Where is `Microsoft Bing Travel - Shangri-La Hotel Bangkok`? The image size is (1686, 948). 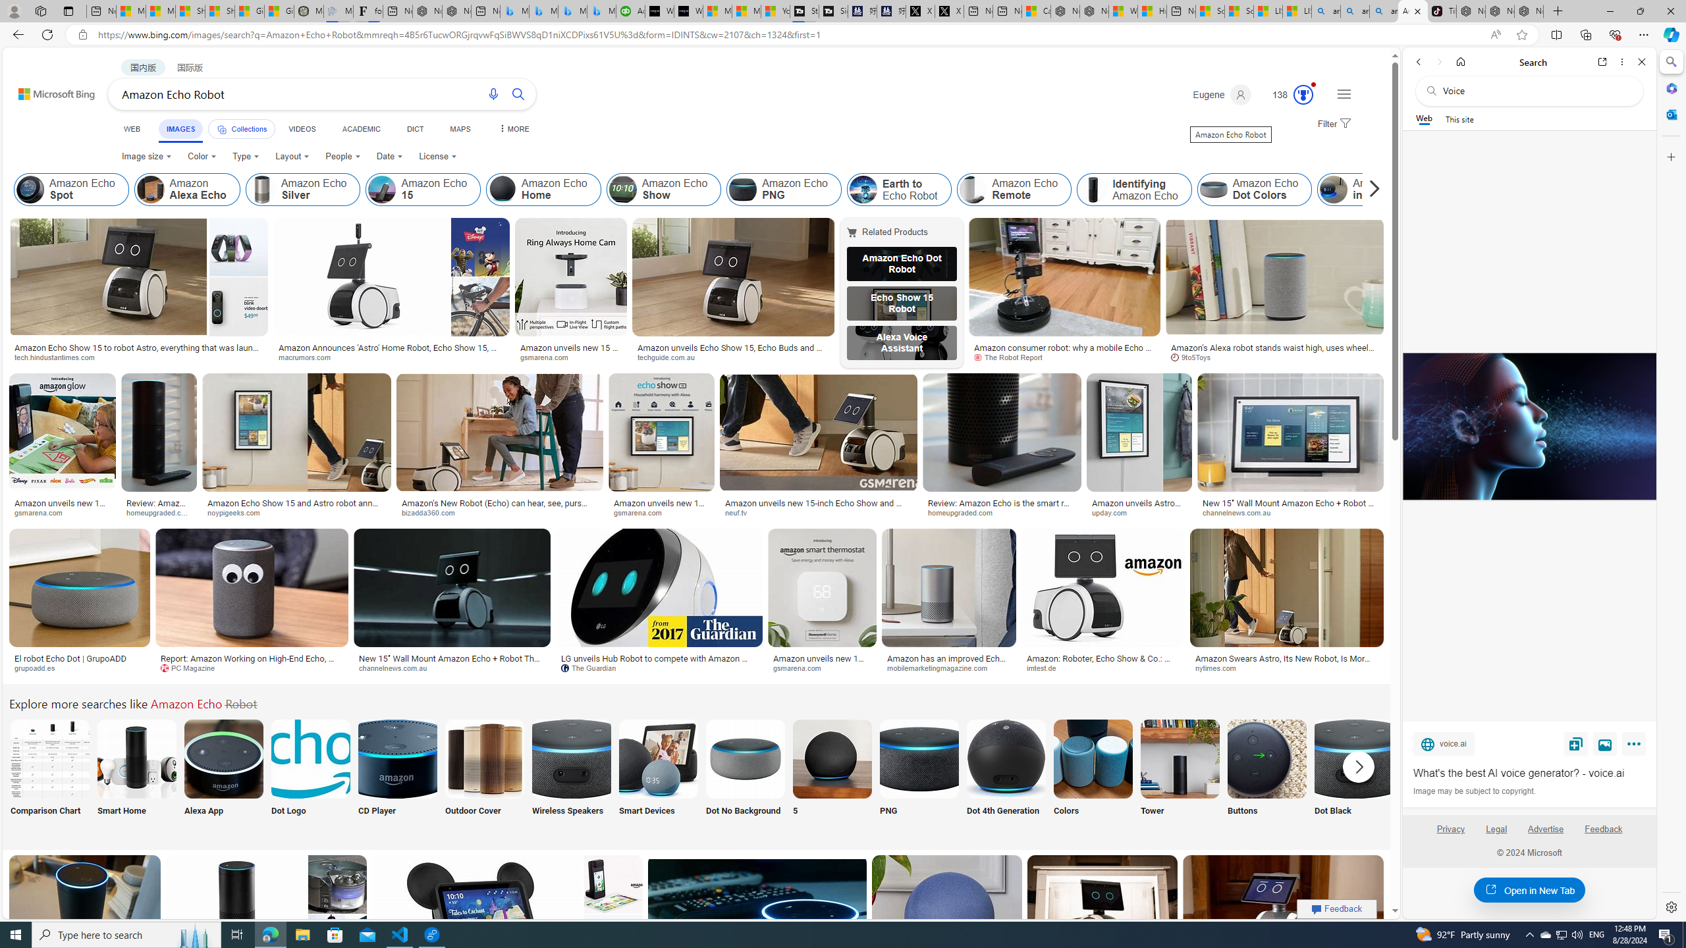
Microsoft Bing Travel - Shangri-La Hotel Bangkok is located at coordinates (602, 11).